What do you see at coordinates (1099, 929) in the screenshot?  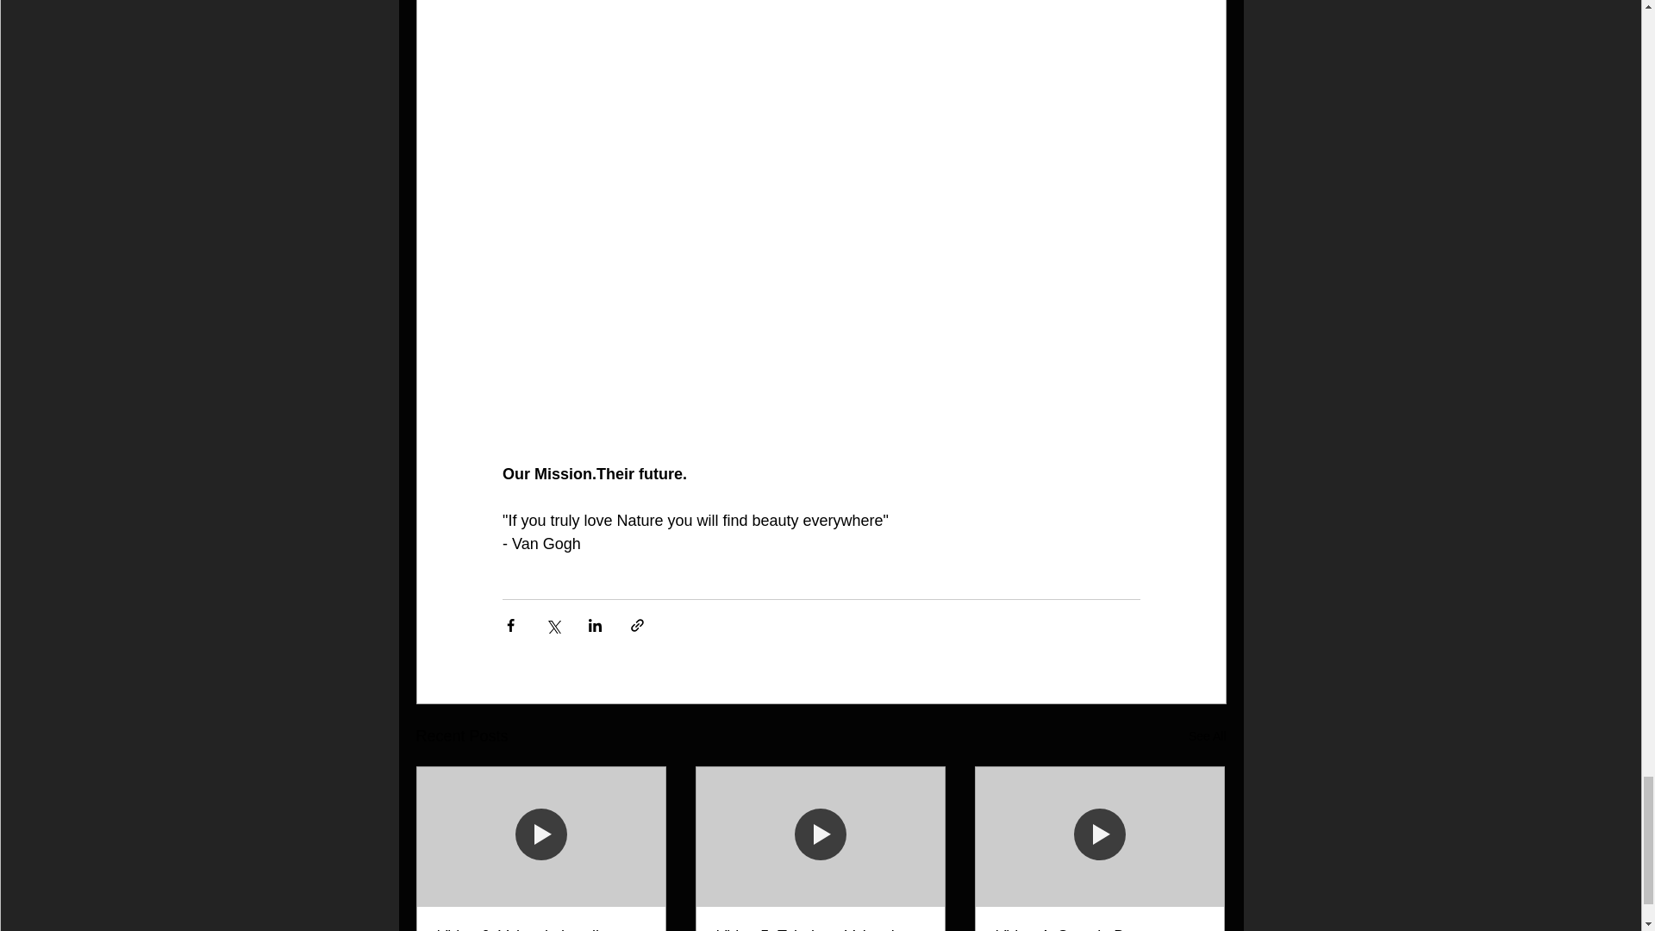 I see `Video 4: Castelo Branco to Toledo` at bounding box center [1099, 929].